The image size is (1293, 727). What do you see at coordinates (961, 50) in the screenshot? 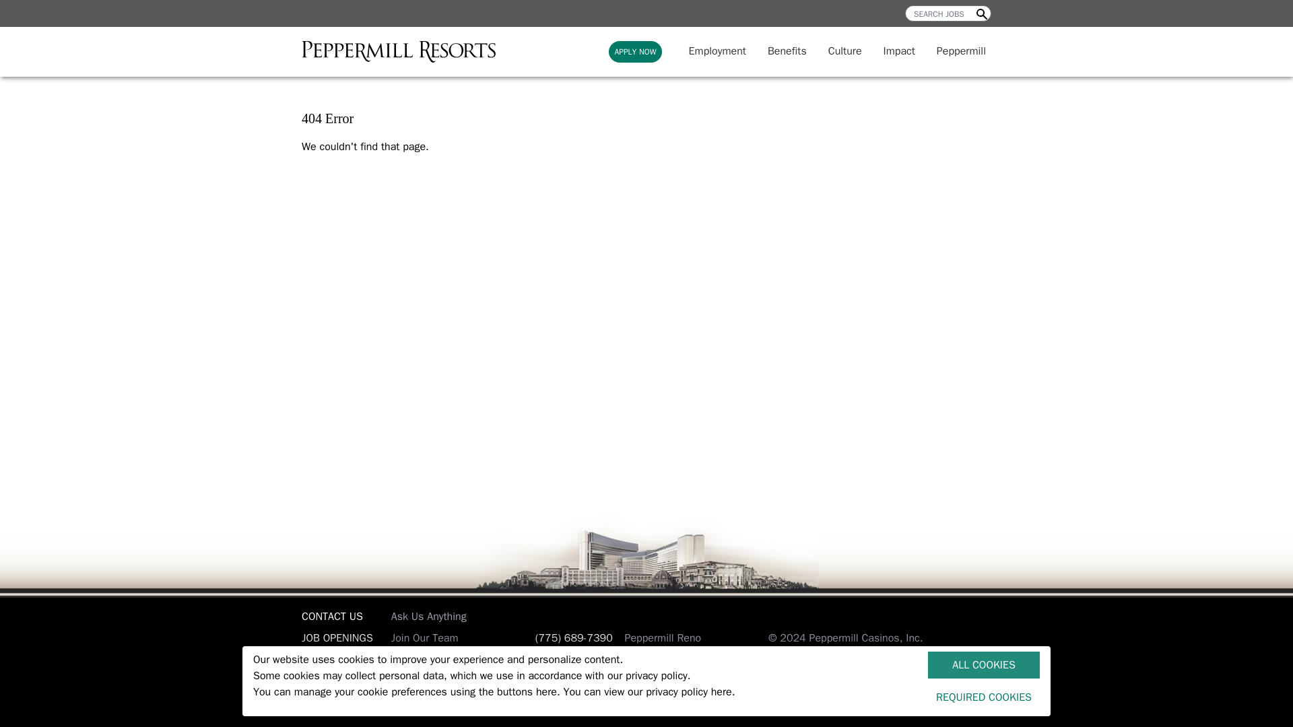
I see `Peppermill` at bounding box center [961, 50].